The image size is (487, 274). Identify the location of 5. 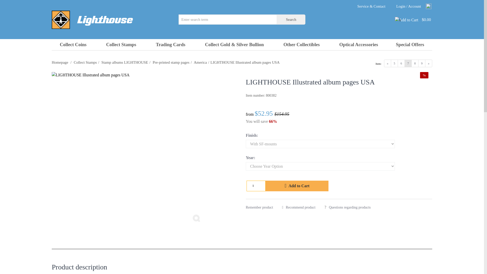
(394, 63).